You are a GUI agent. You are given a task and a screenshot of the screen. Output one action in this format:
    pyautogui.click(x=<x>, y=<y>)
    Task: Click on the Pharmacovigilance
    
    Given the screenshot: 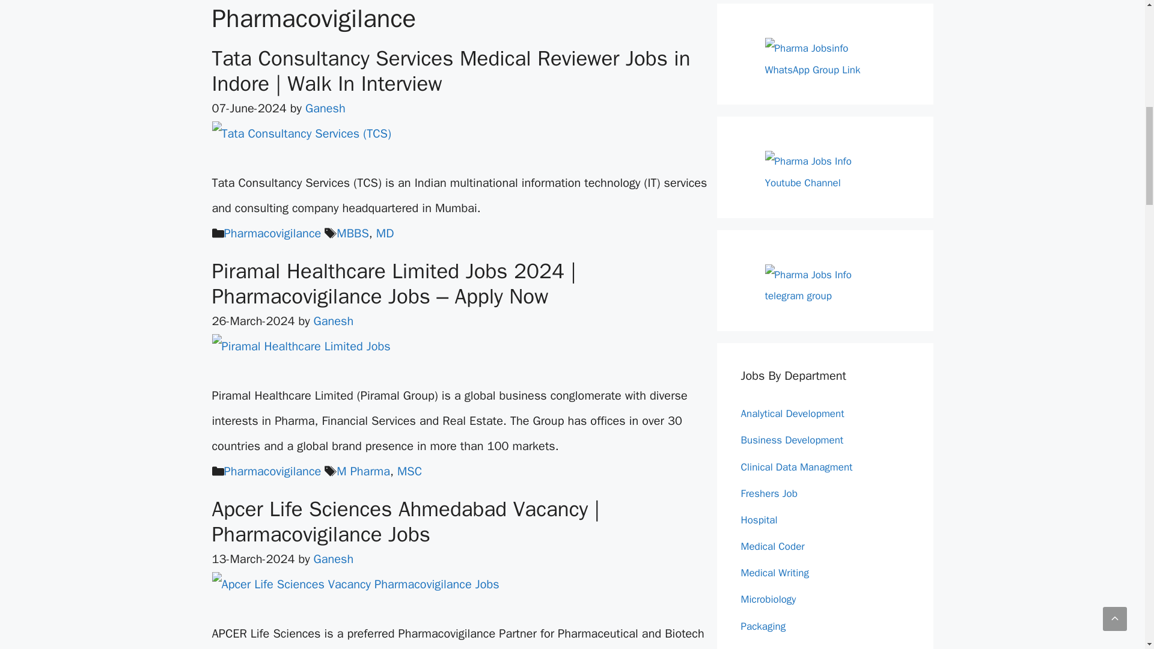 What is the action you would take?
    pyautogui.click(x=272, y=233)
    